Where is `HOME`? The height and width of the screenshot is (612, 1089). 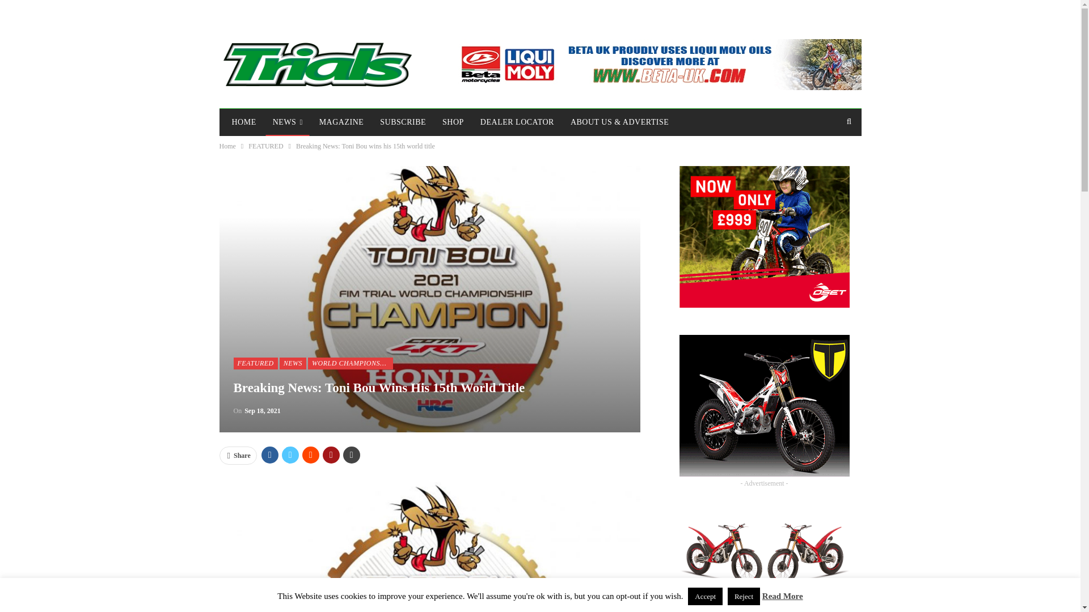 HOME is located at coordinates (243, 122).